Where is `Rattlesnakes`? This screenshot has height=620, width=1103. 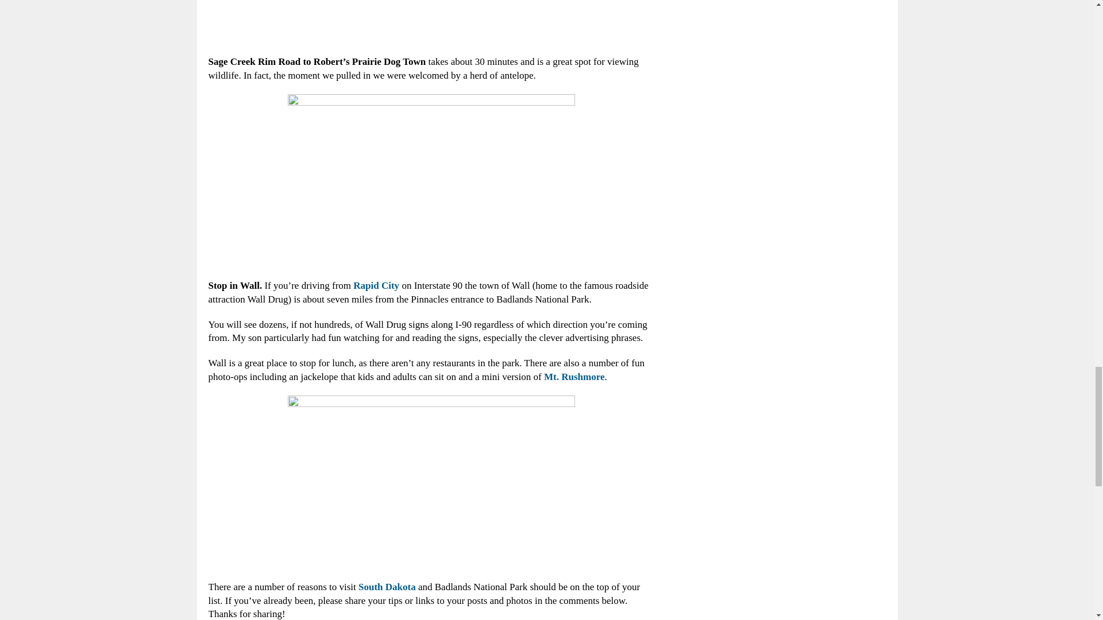 Rattlesnakes is located at coordinates (431, 22).